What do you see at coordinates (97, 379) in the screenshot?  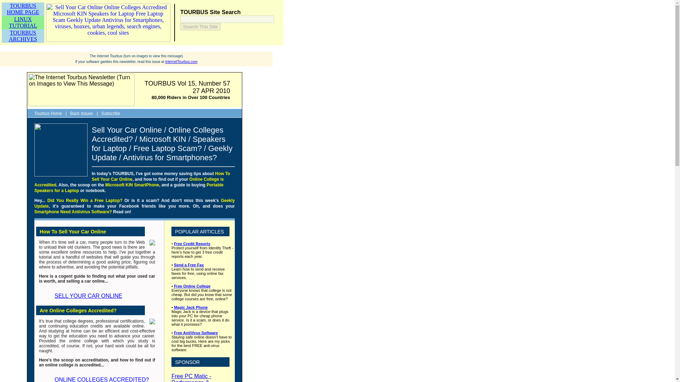 I see `ONLINE COLLEGES ACCREDITED?` at bounding box center [97, 379].